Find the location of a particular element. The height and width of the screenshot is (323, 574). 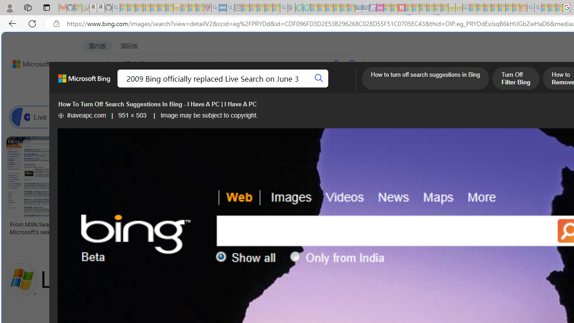

Kinda Frugal - MSN - Sleeping is located at coordinates (502, 8).